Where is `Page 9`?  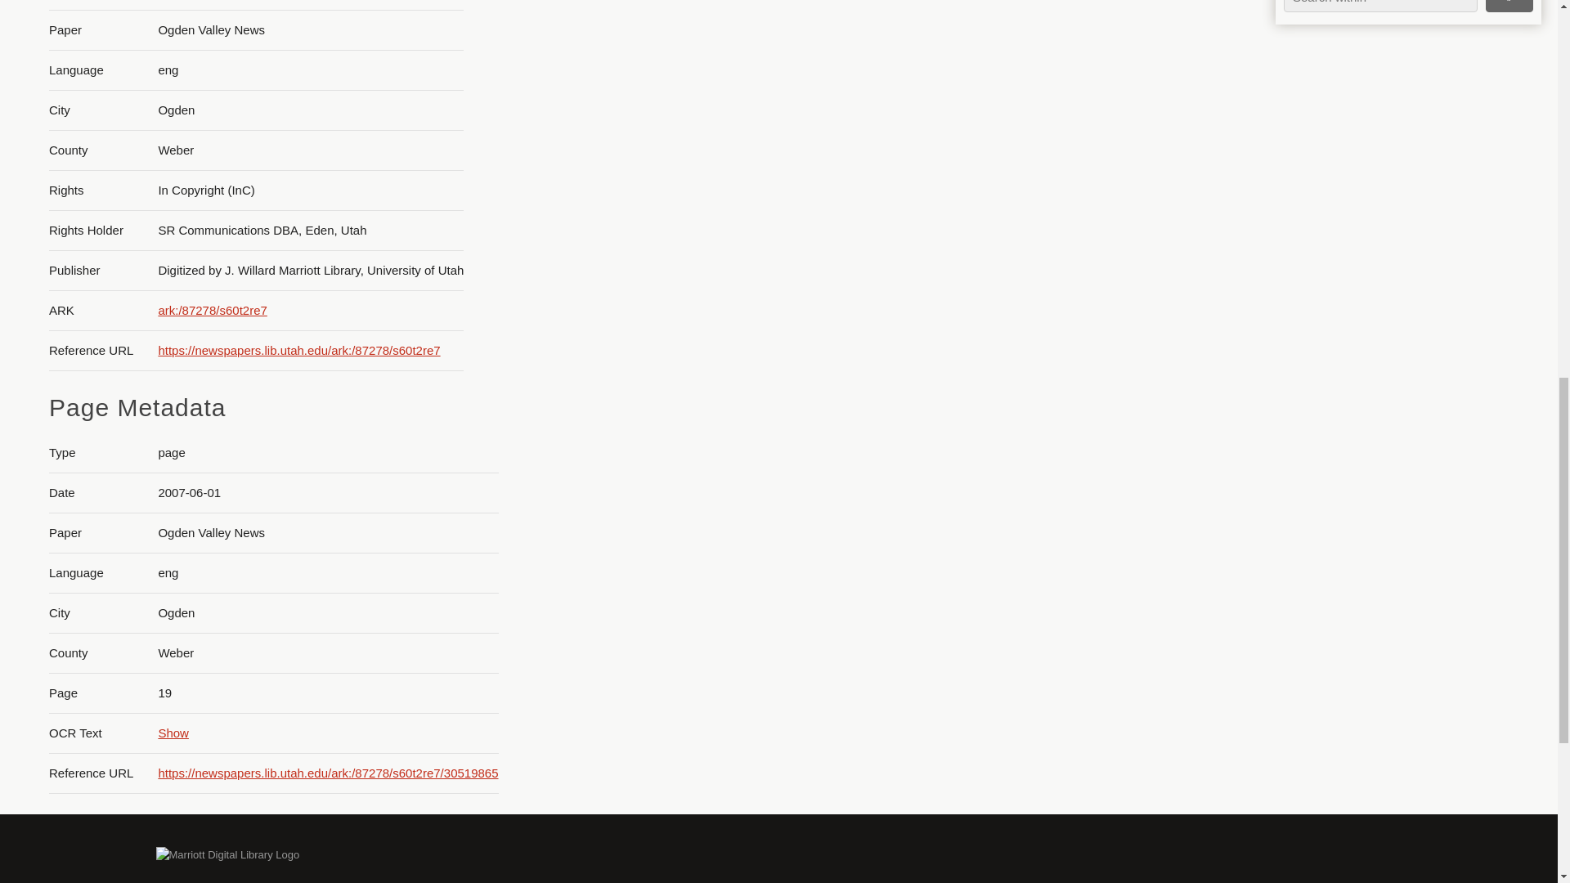 Page 9 is located at coordinates (1402, 244).